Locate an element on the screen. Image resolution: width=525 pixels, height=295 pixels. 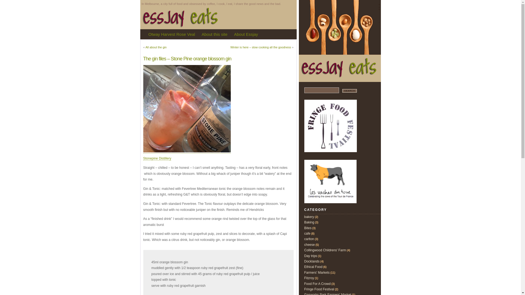
Bites is located at coordinates (308, 228).